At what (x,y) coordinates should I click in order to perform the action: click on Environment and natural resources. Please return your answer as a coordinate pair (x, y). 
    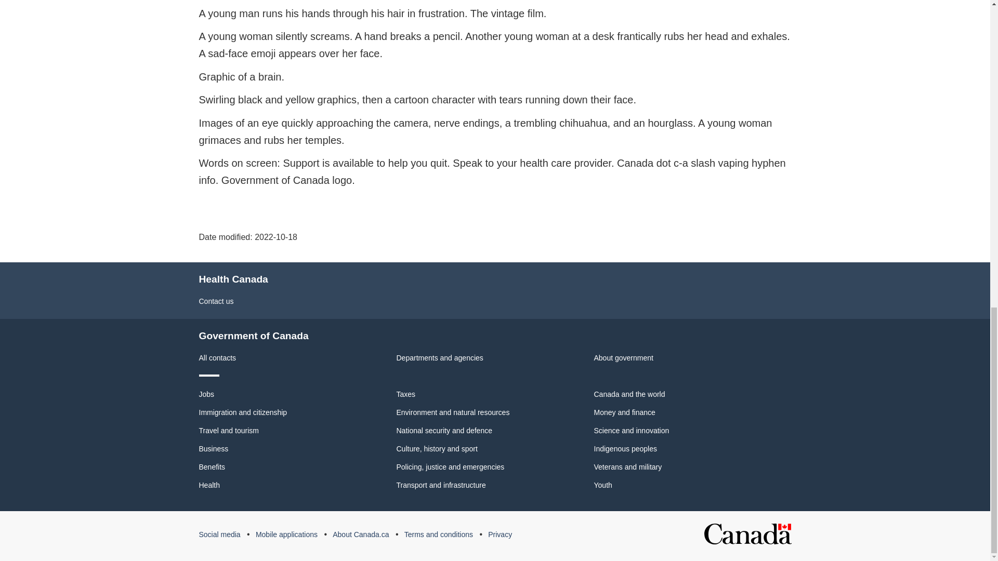
    Looking at the image, I should click on (452, 412).